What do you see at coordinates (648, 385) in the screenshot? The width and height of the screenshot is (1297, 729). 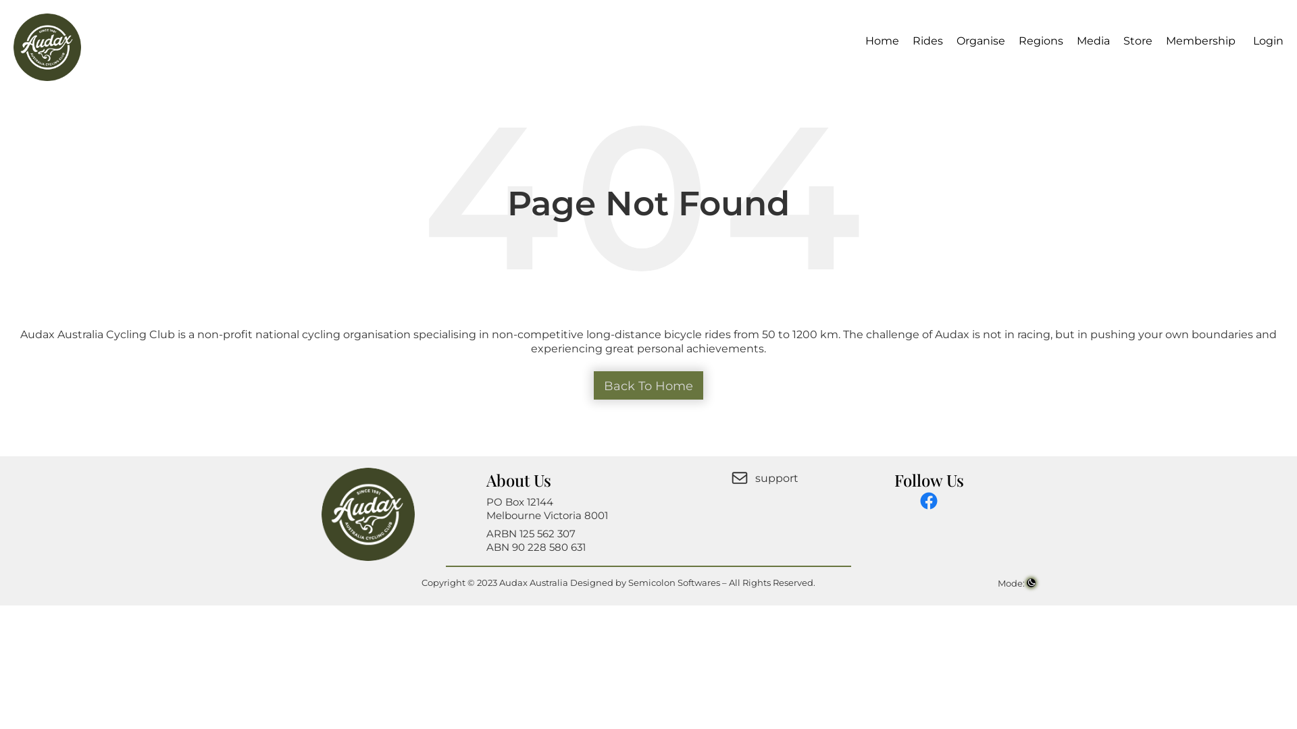 I see `Back To Home` at bounding box center [648, 385].